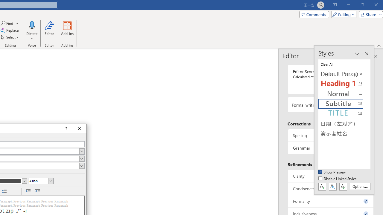 Image resolution: width=383 pixels, height=215 pixels. I want to click on Clarity, 0 issues. Press space or enter to review items., so click(331, 176).